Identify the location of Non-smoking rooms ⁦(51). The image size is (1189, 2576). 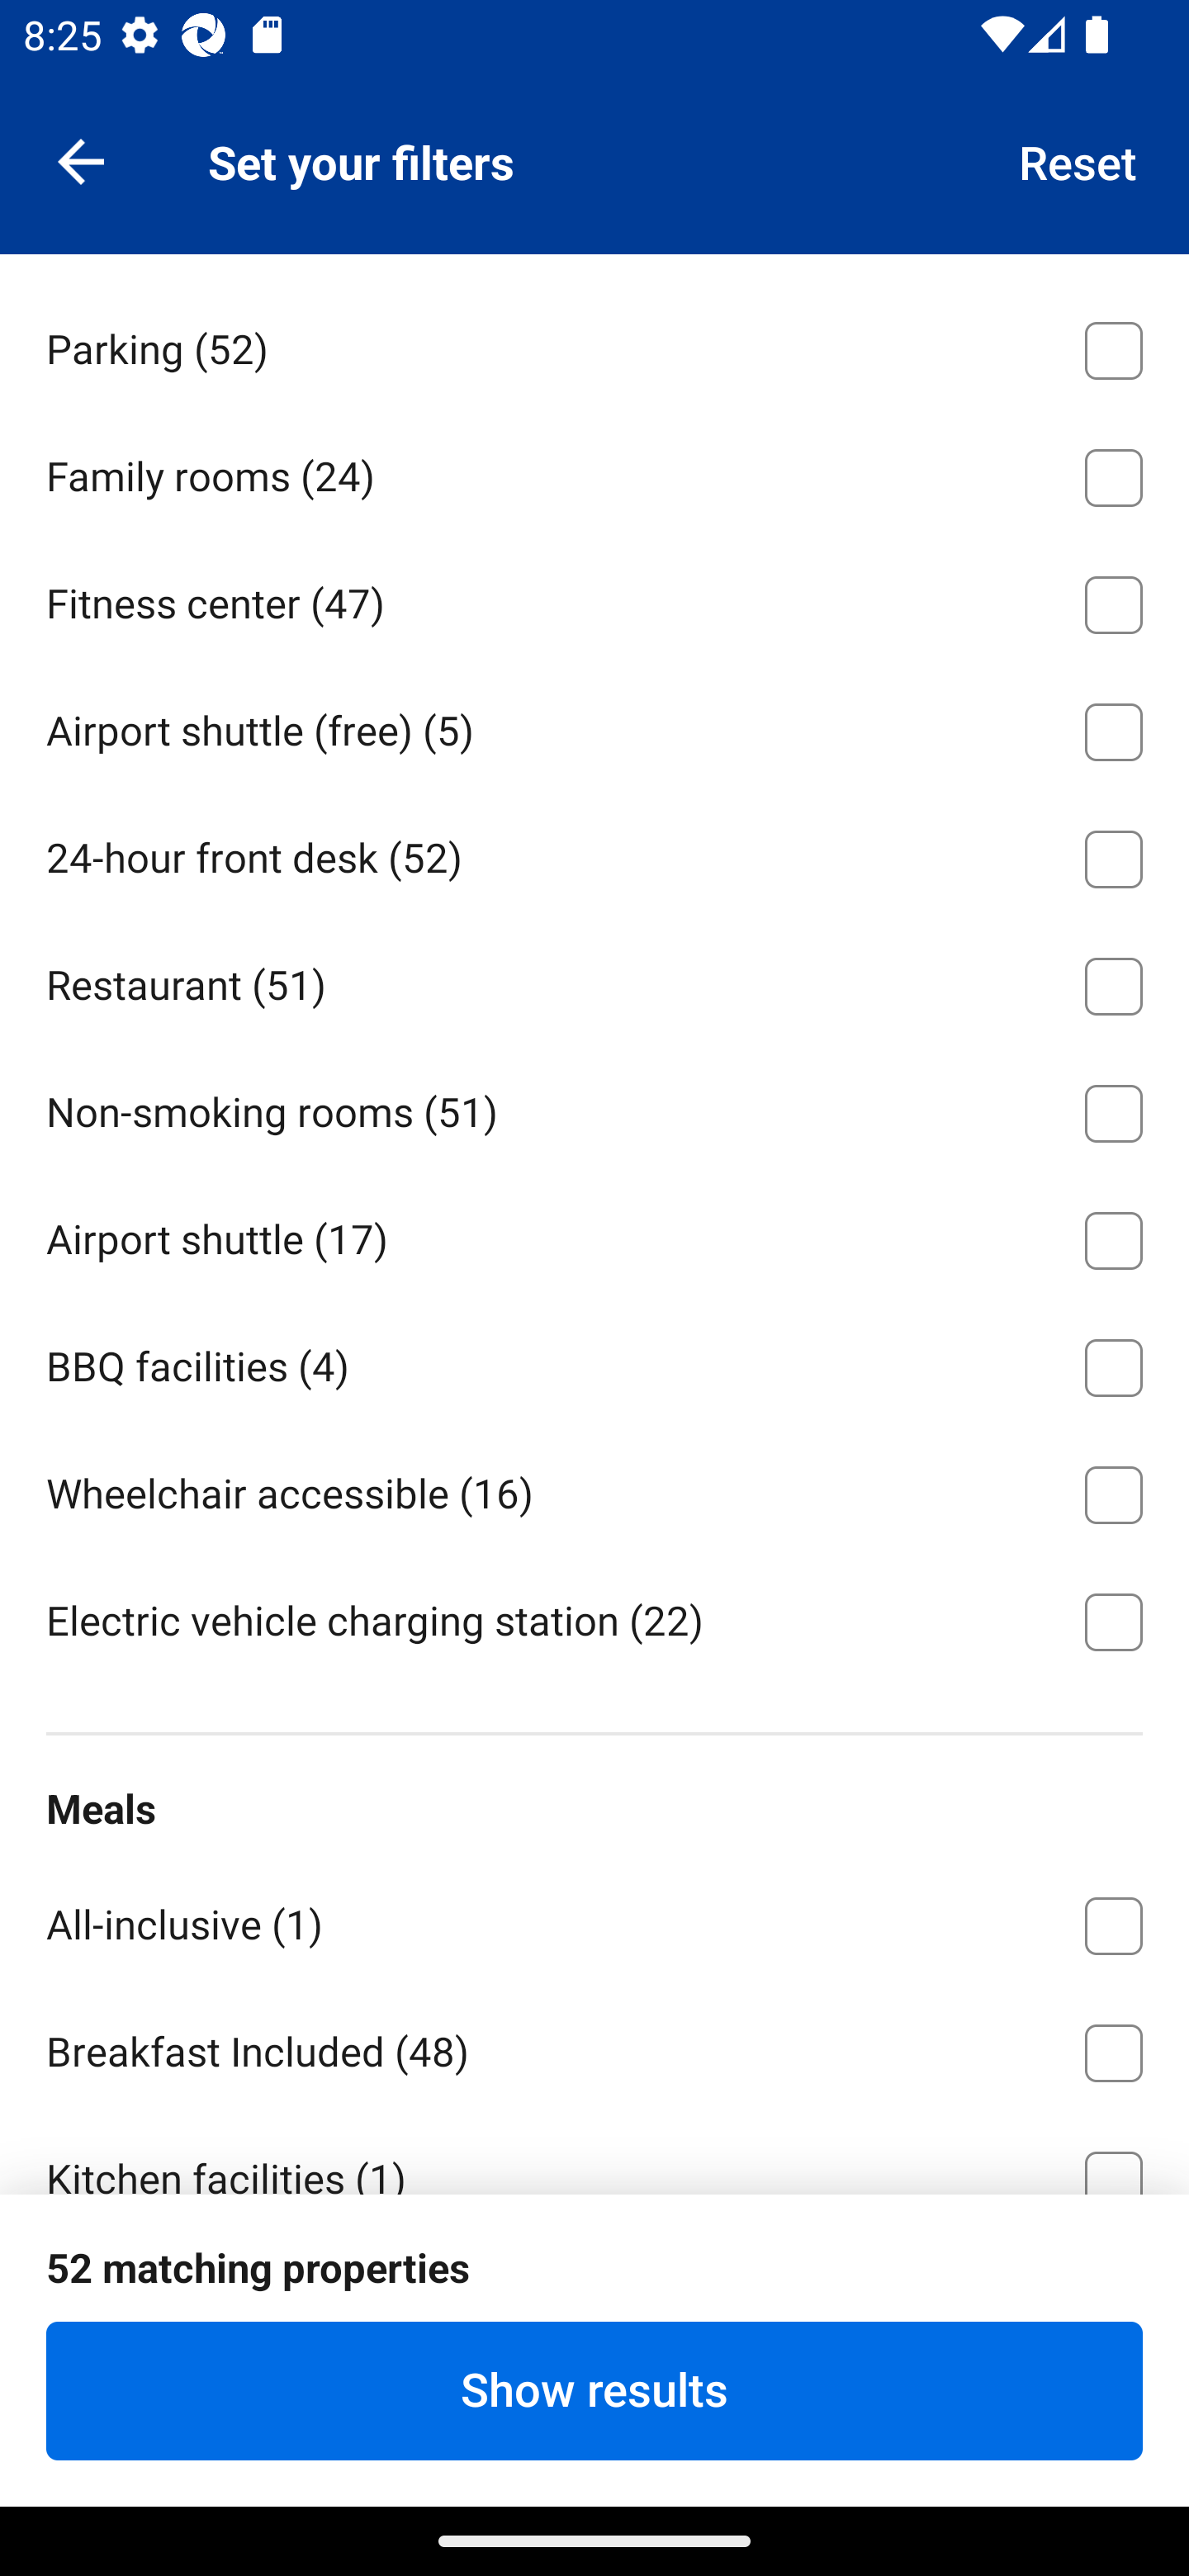
(594, 1107).